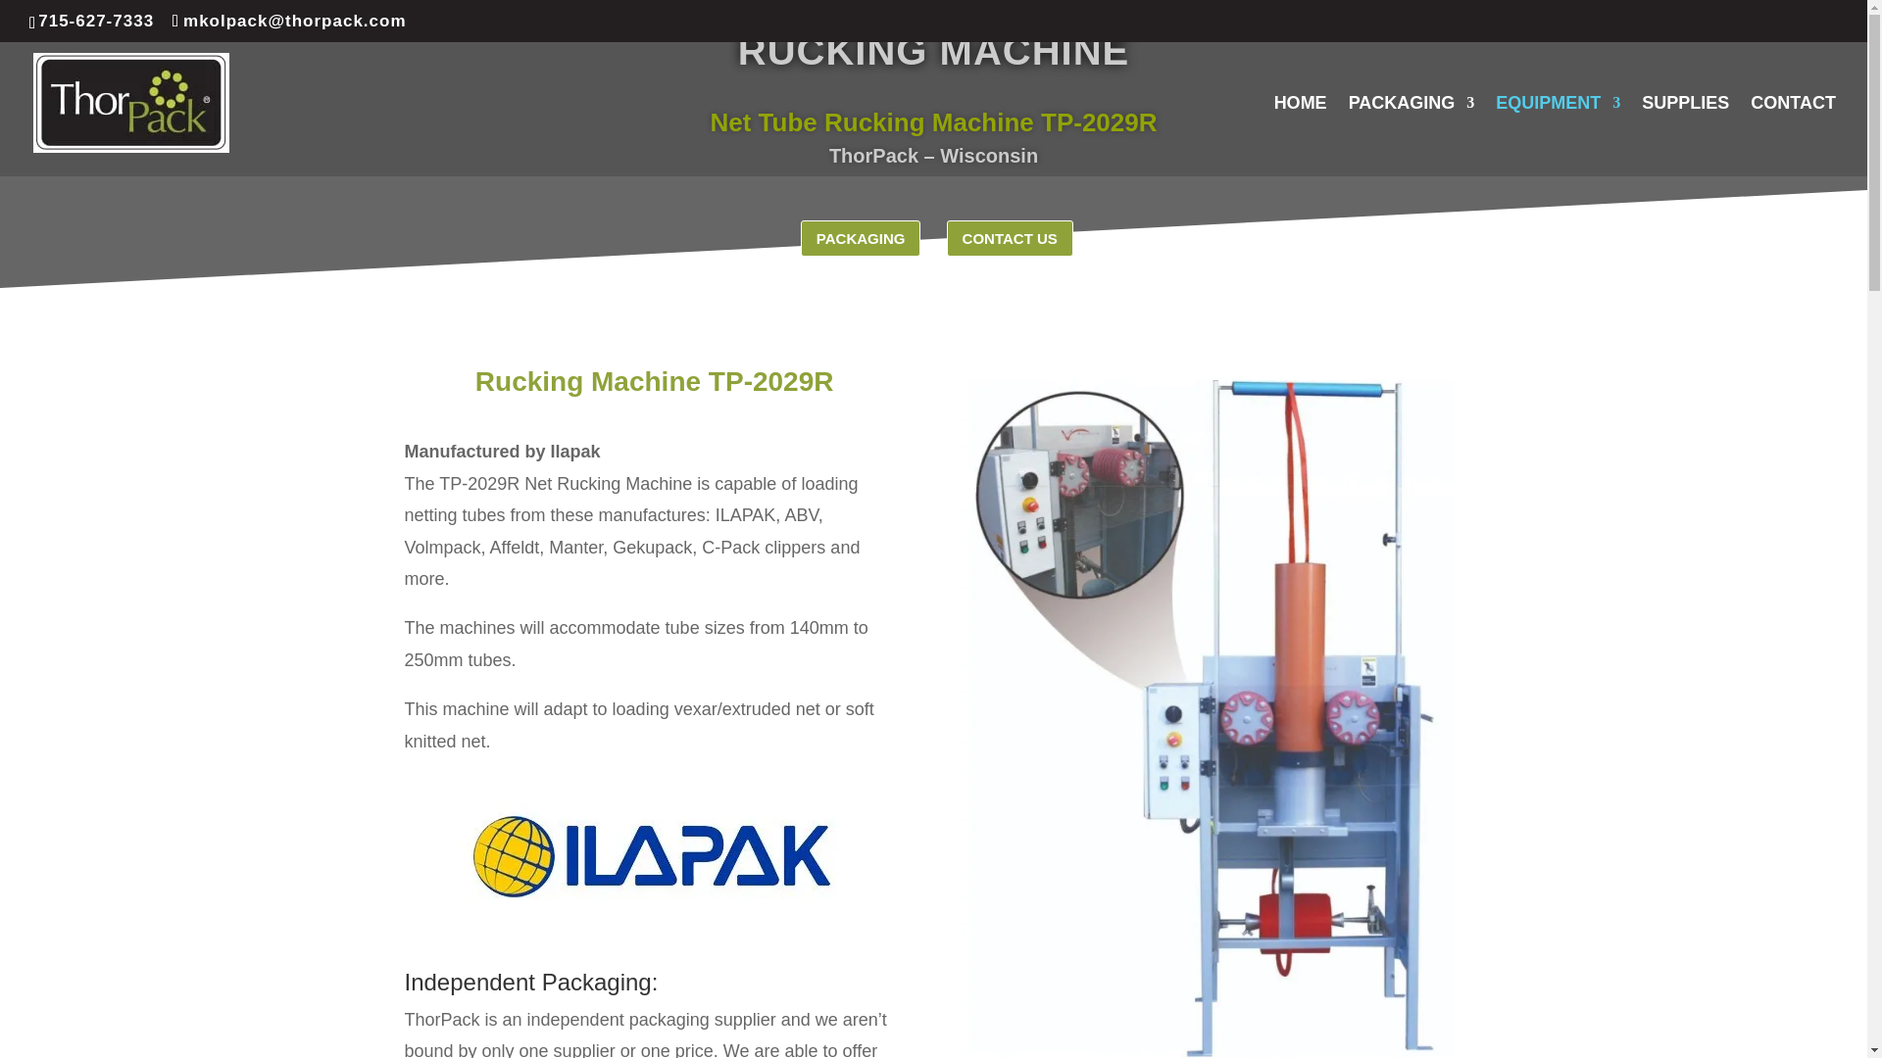 This screenshot has height=1058, width=1882. Describe the element at coordinates (1559, 136) in the screenshot. I see `EQUIPMENT` at that location.